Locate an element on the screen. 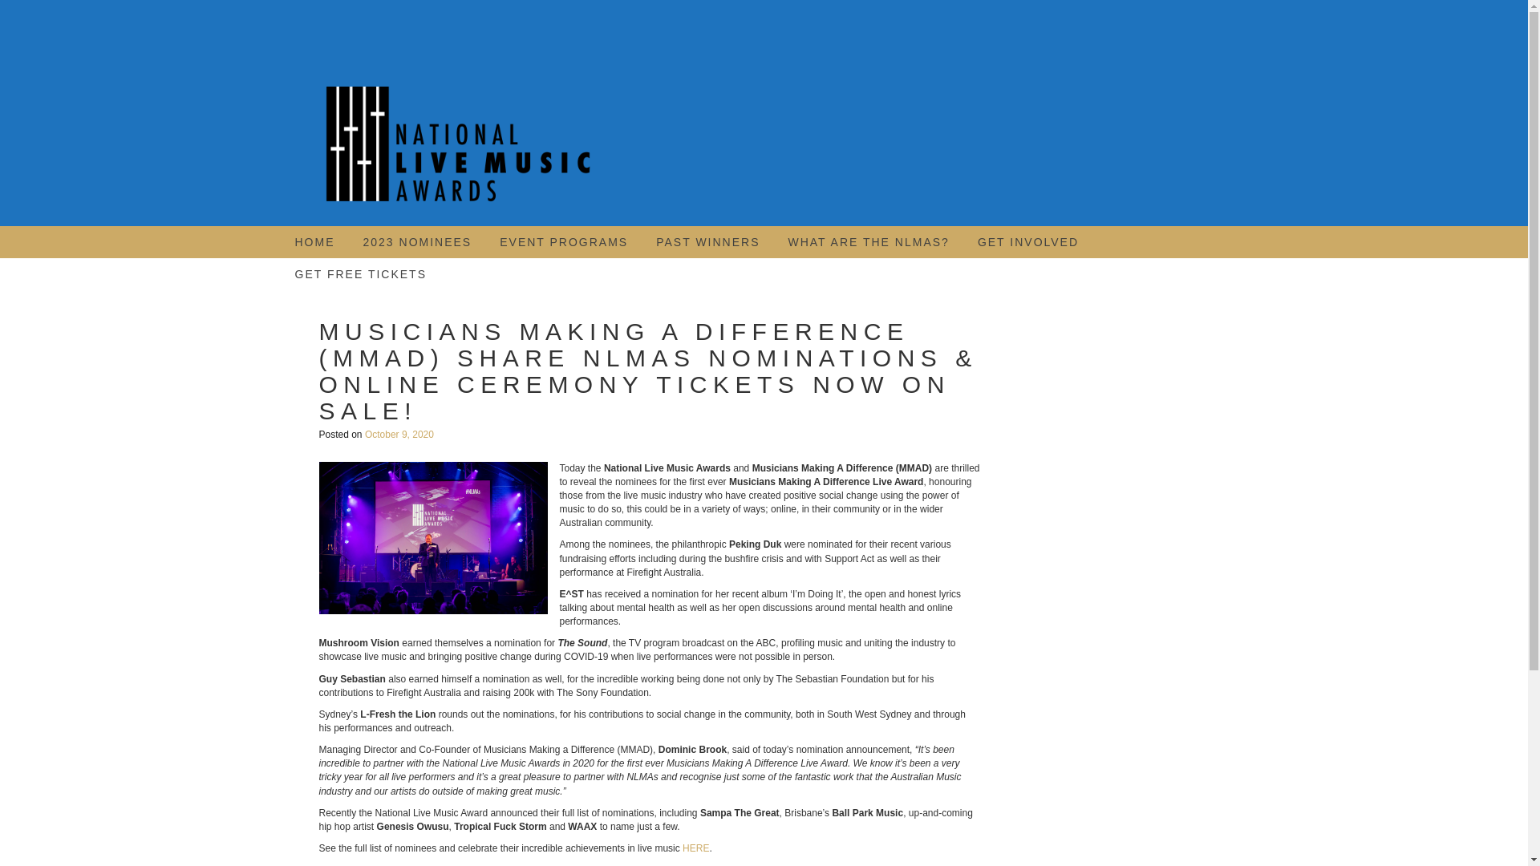 The image size is (1540, 866). WHAT ARE THE NLMAS? is located at coordinates (868, 241).